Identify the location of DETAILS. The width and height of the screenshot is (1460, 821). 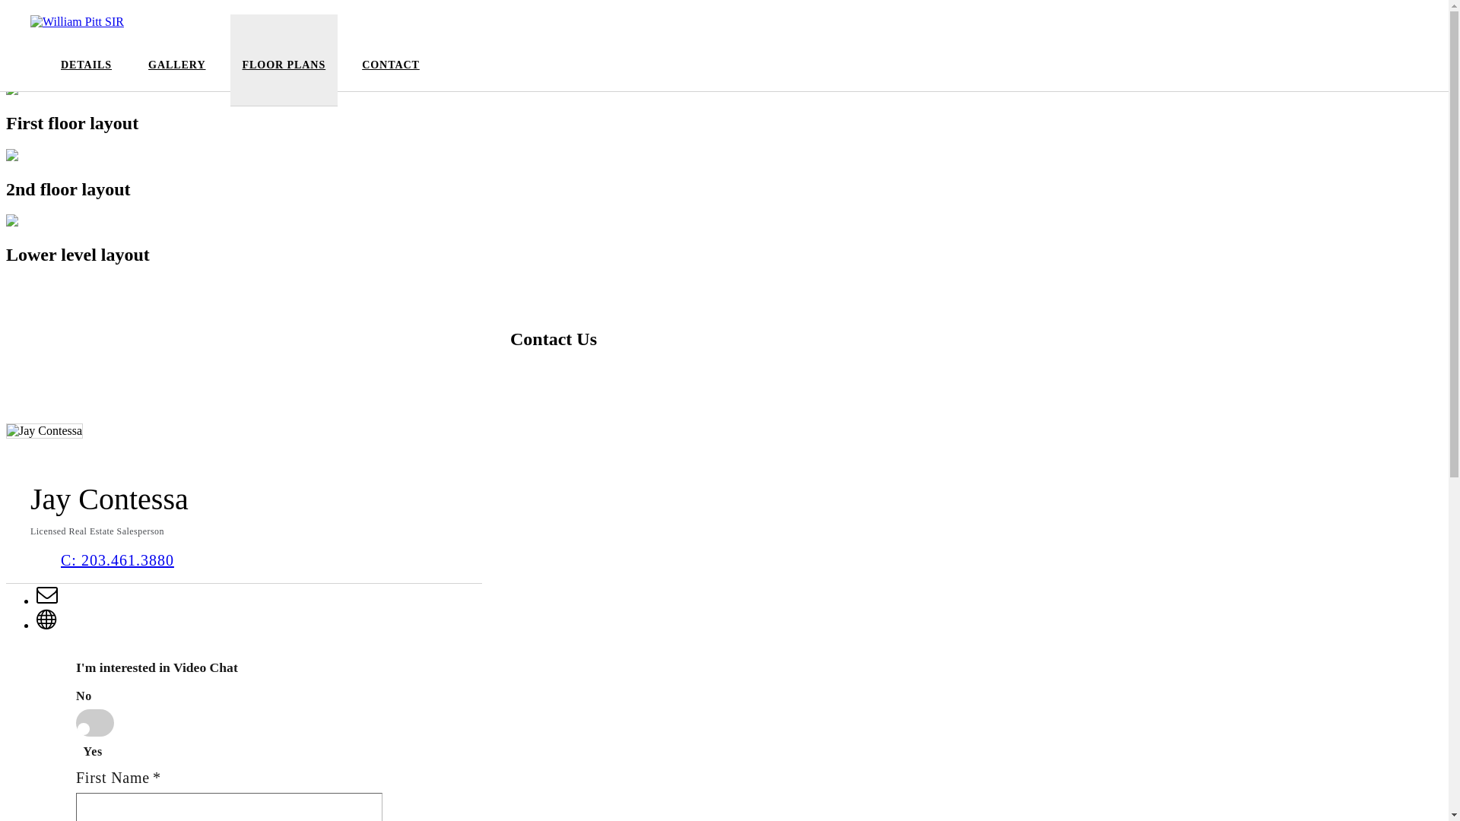
(87, 74).